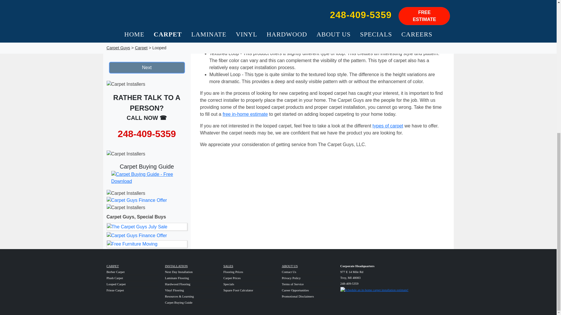 The width and height of the screenshot is (561, 315). I want to click on yes, so click(113, 44).